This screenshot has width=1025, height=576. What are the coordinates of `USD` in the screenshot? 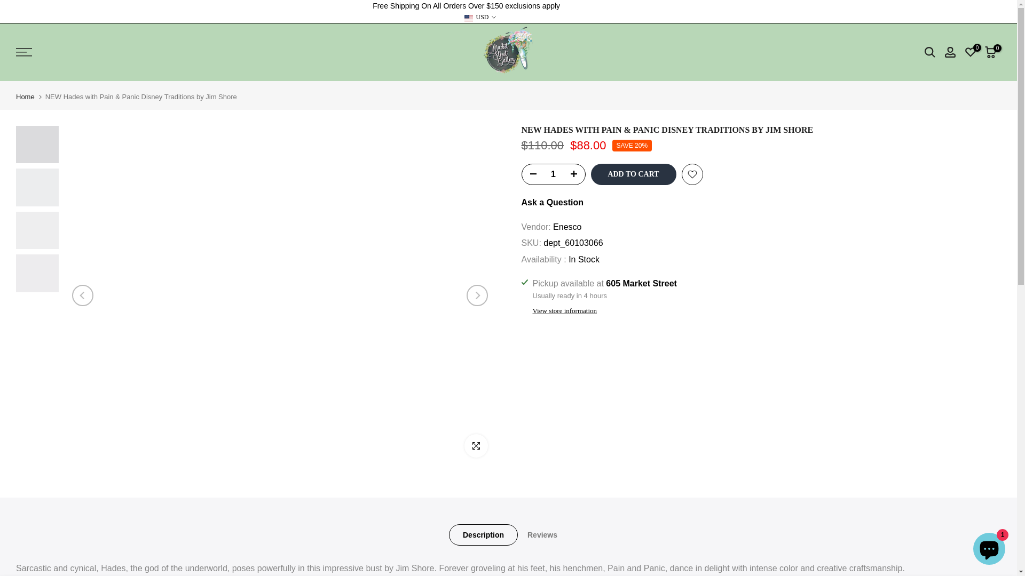 It's located at (479, 17).